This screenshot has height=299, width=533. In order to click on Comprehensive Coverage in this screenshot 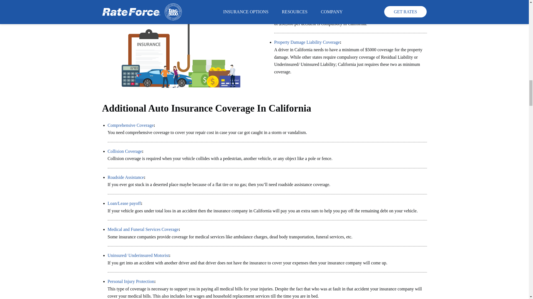, I will do `click(130, 125)`.